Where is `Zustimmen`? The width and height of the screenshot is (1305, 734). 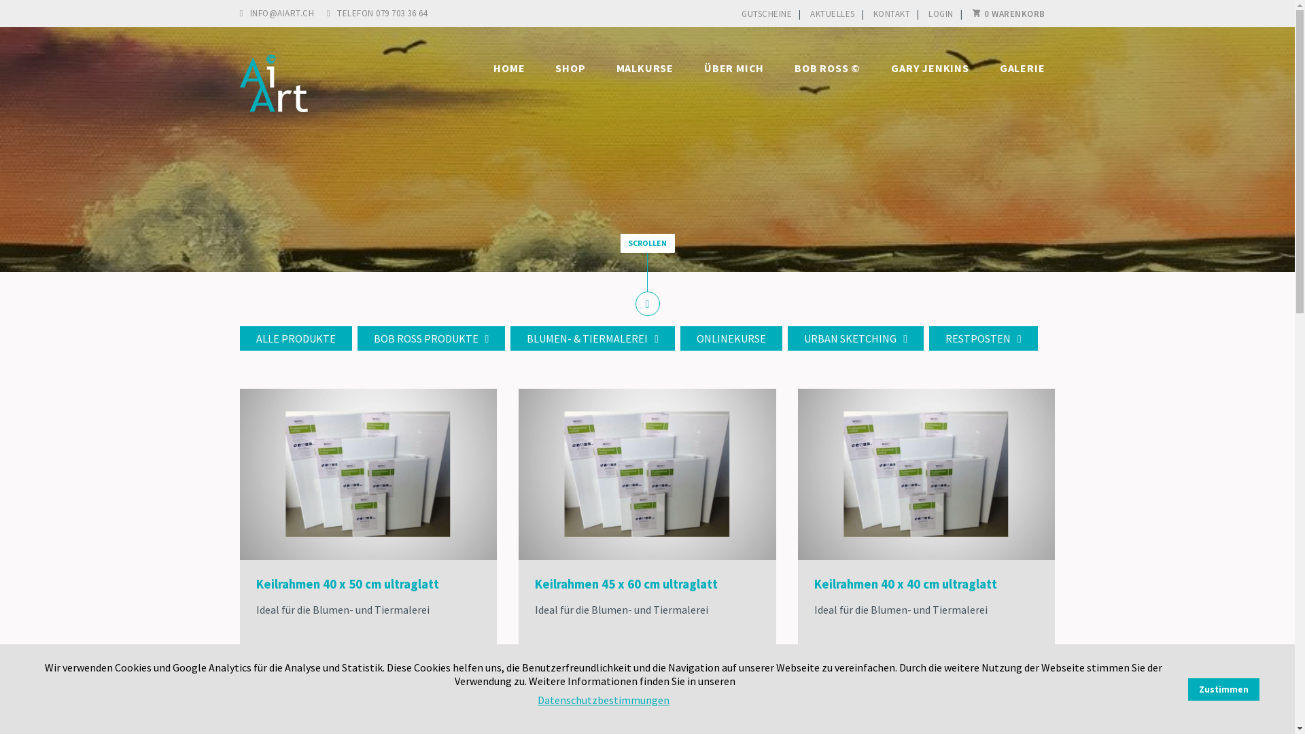
Zustimmen is located at coordinates (1223, 689).